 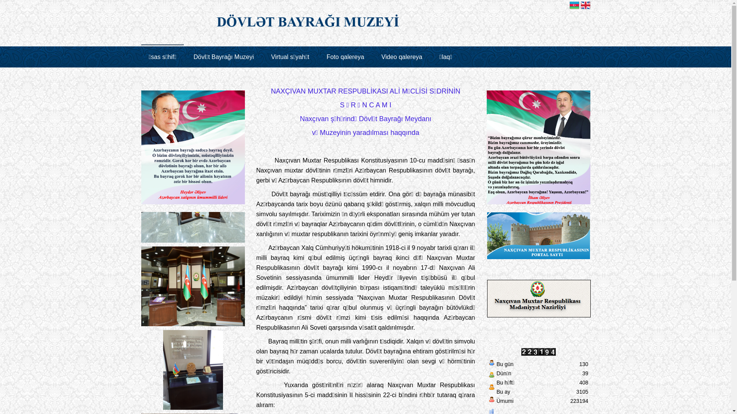 I want to click on Video qalereya, so click(x=402, y=57).